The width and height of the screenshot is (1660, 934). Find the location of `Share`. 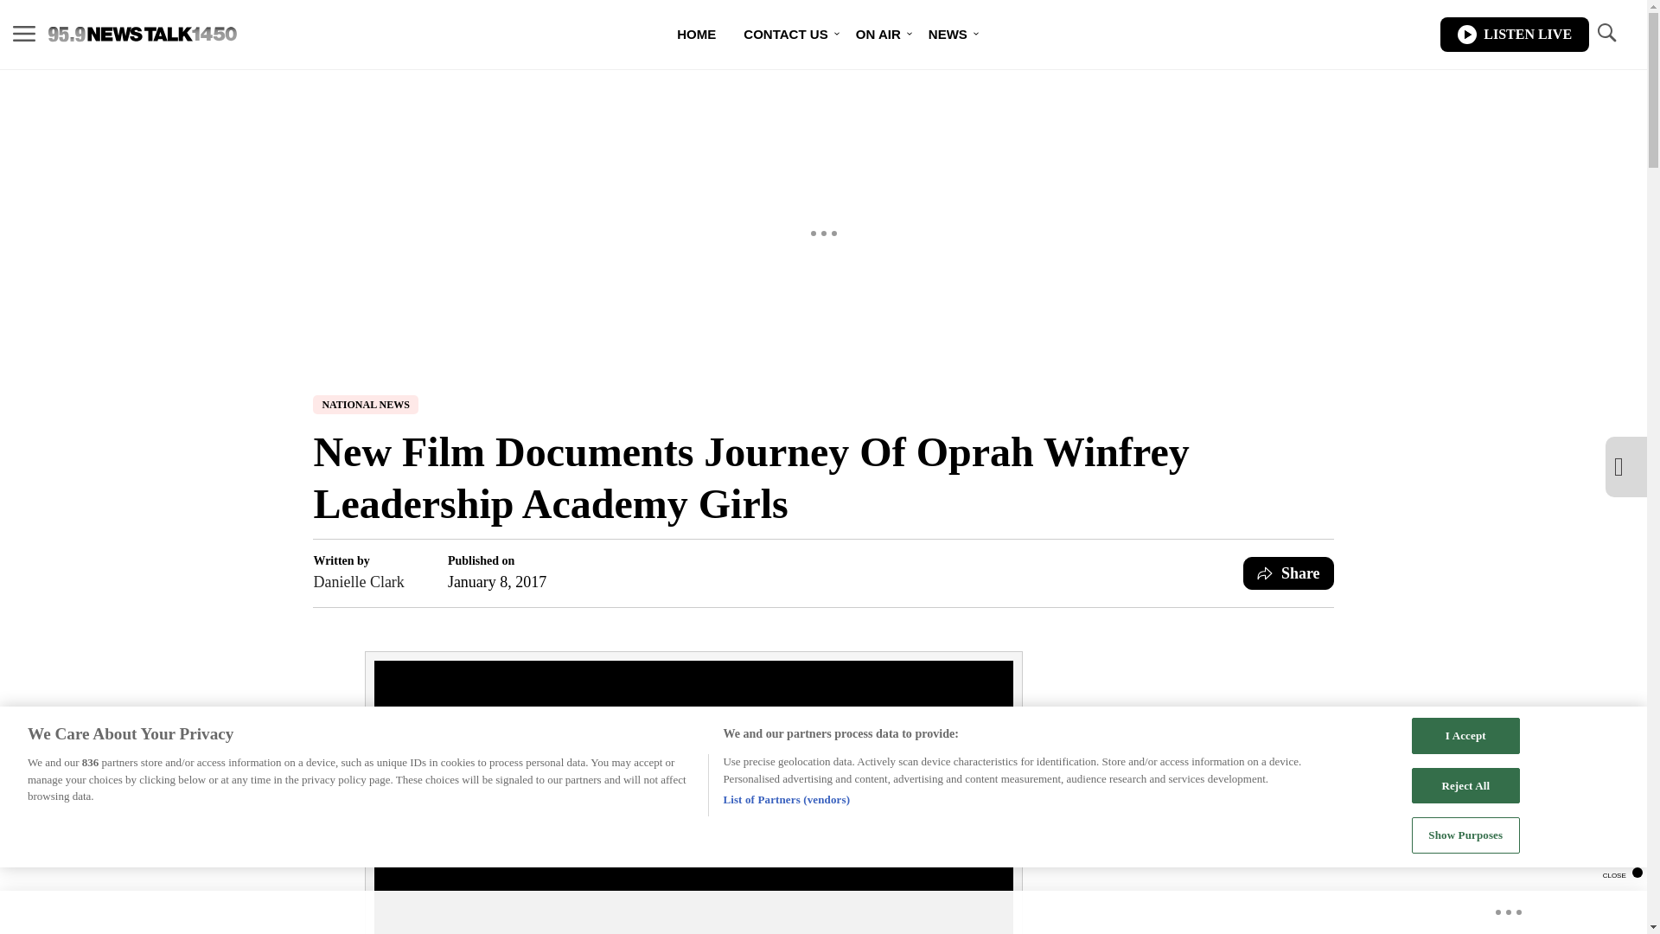

Share is located at coordinates (1288, 573).